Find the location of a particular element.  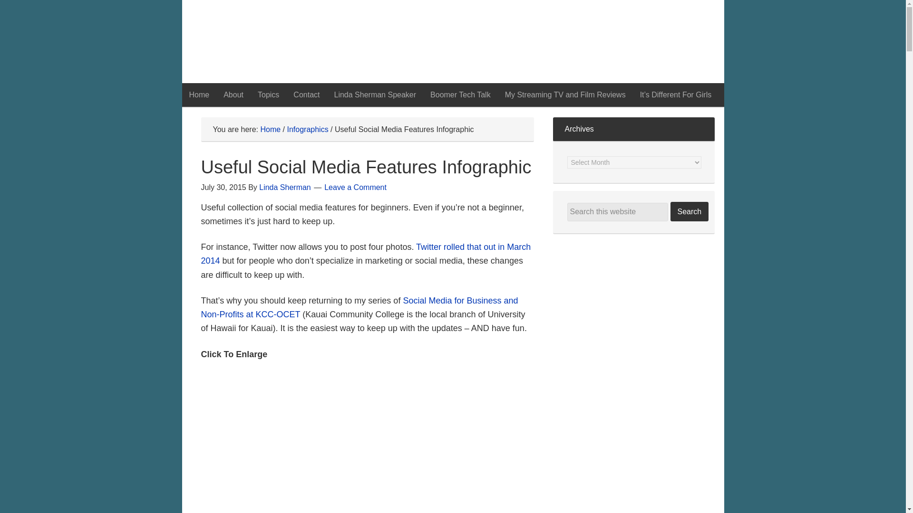

Ask Linda Sherman is located at coordinates (453, 41).